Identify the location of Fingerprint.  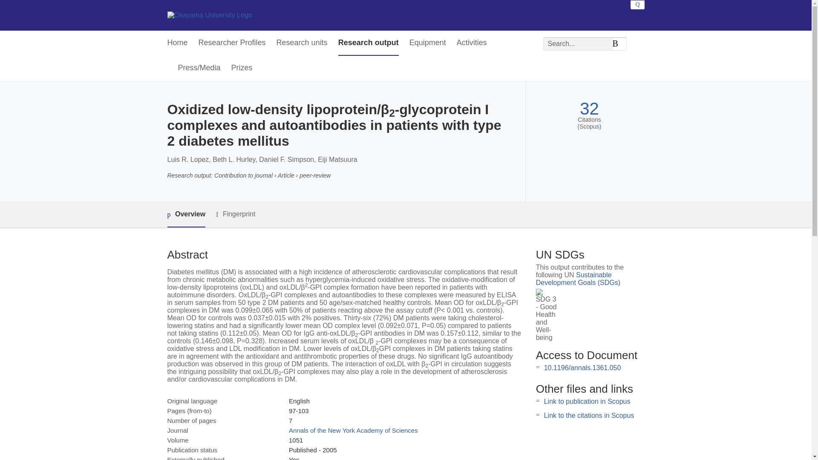
(235, 215).